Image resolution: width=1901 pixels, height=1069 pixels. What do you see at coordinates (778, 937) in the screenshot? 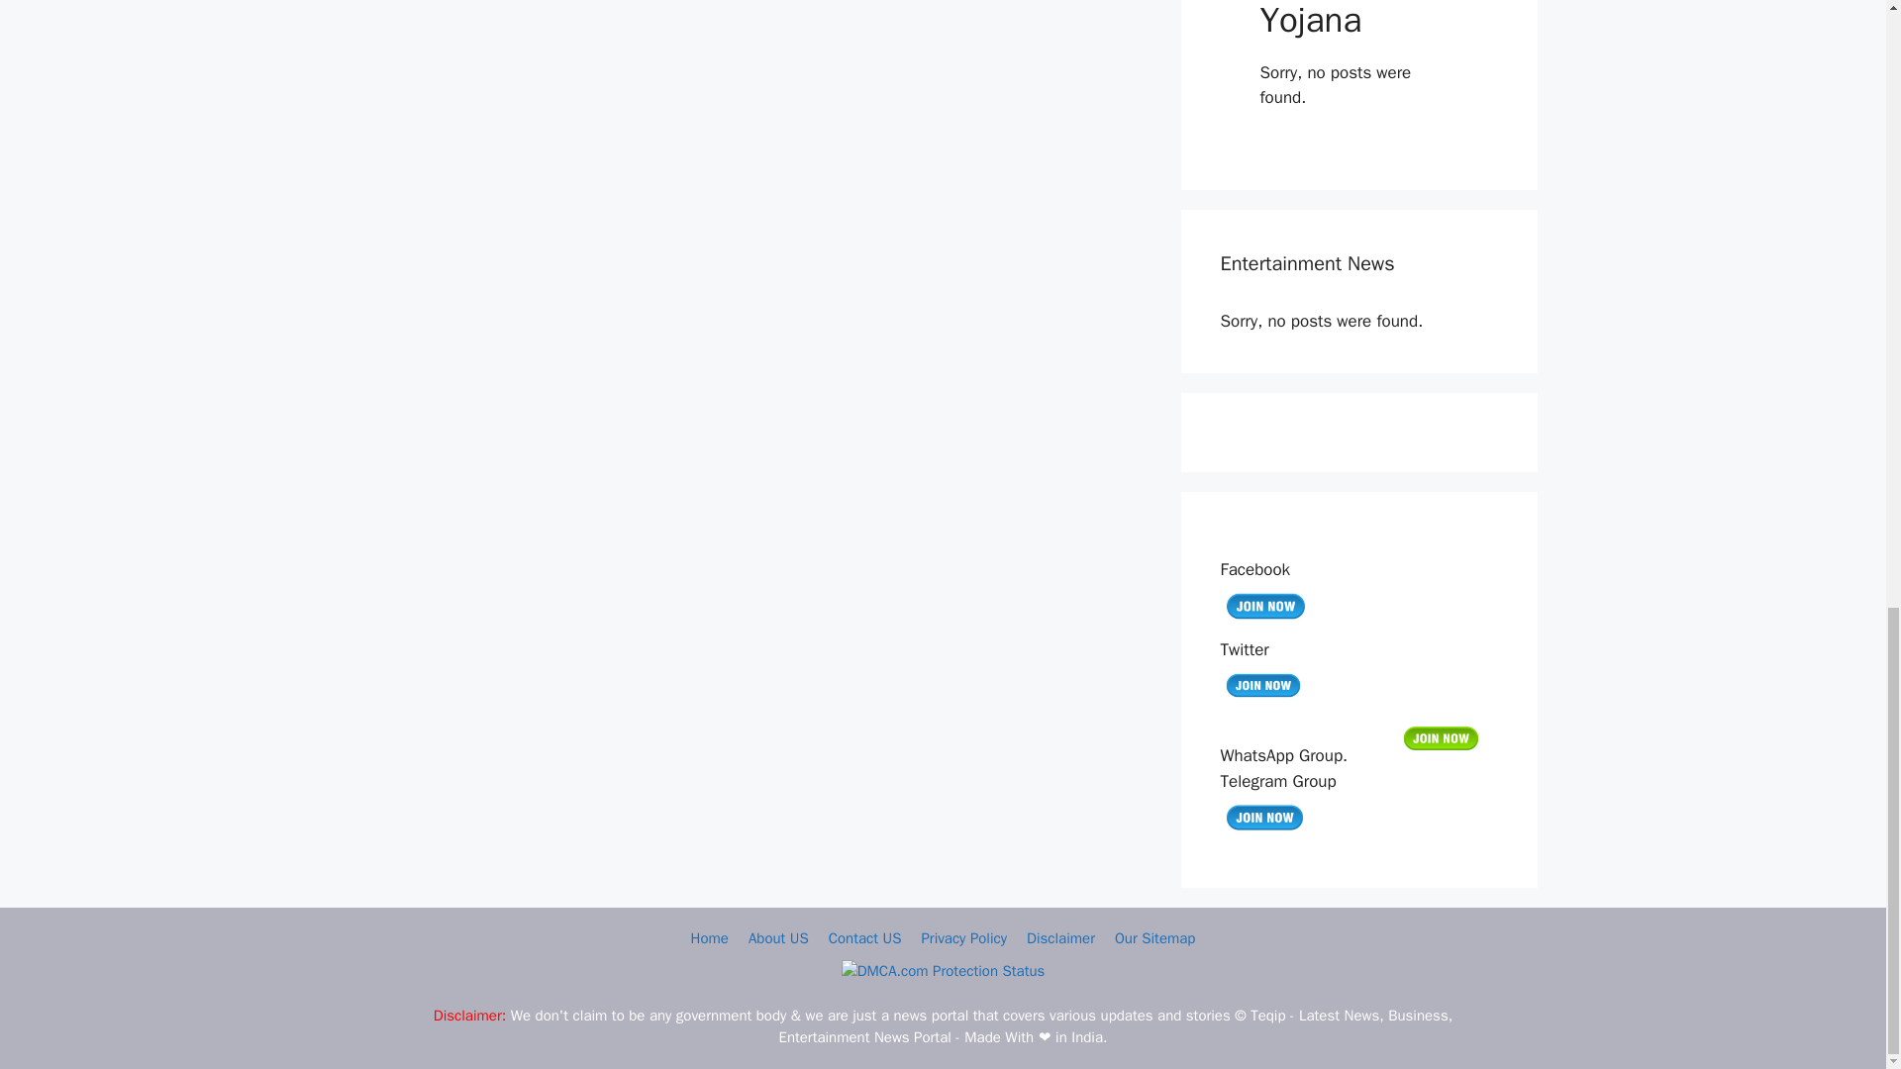
I see `About US` at bounding box center [778, 937].